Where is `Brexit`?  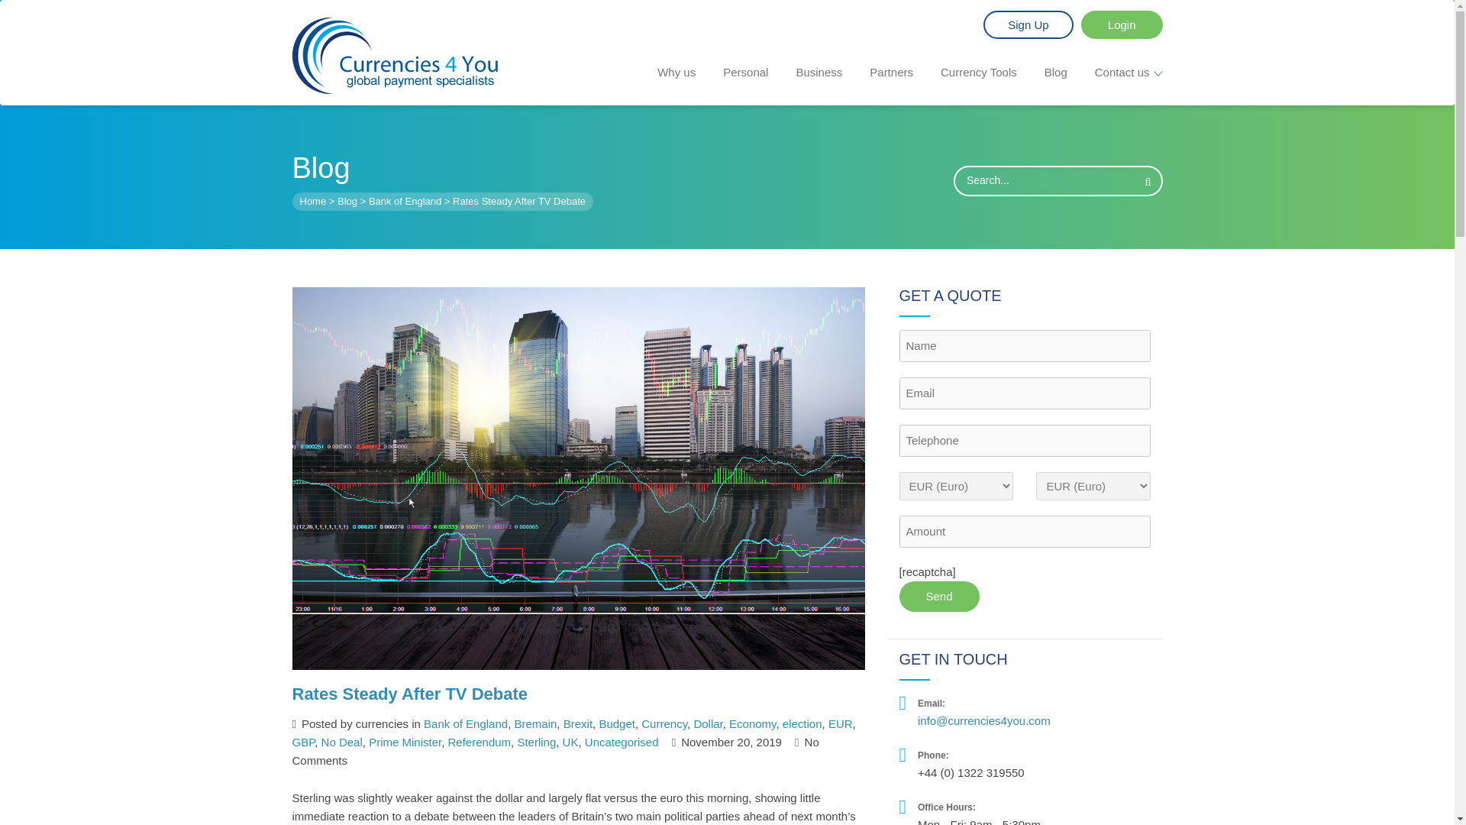 Brexit is located at coordinates (577, 723).